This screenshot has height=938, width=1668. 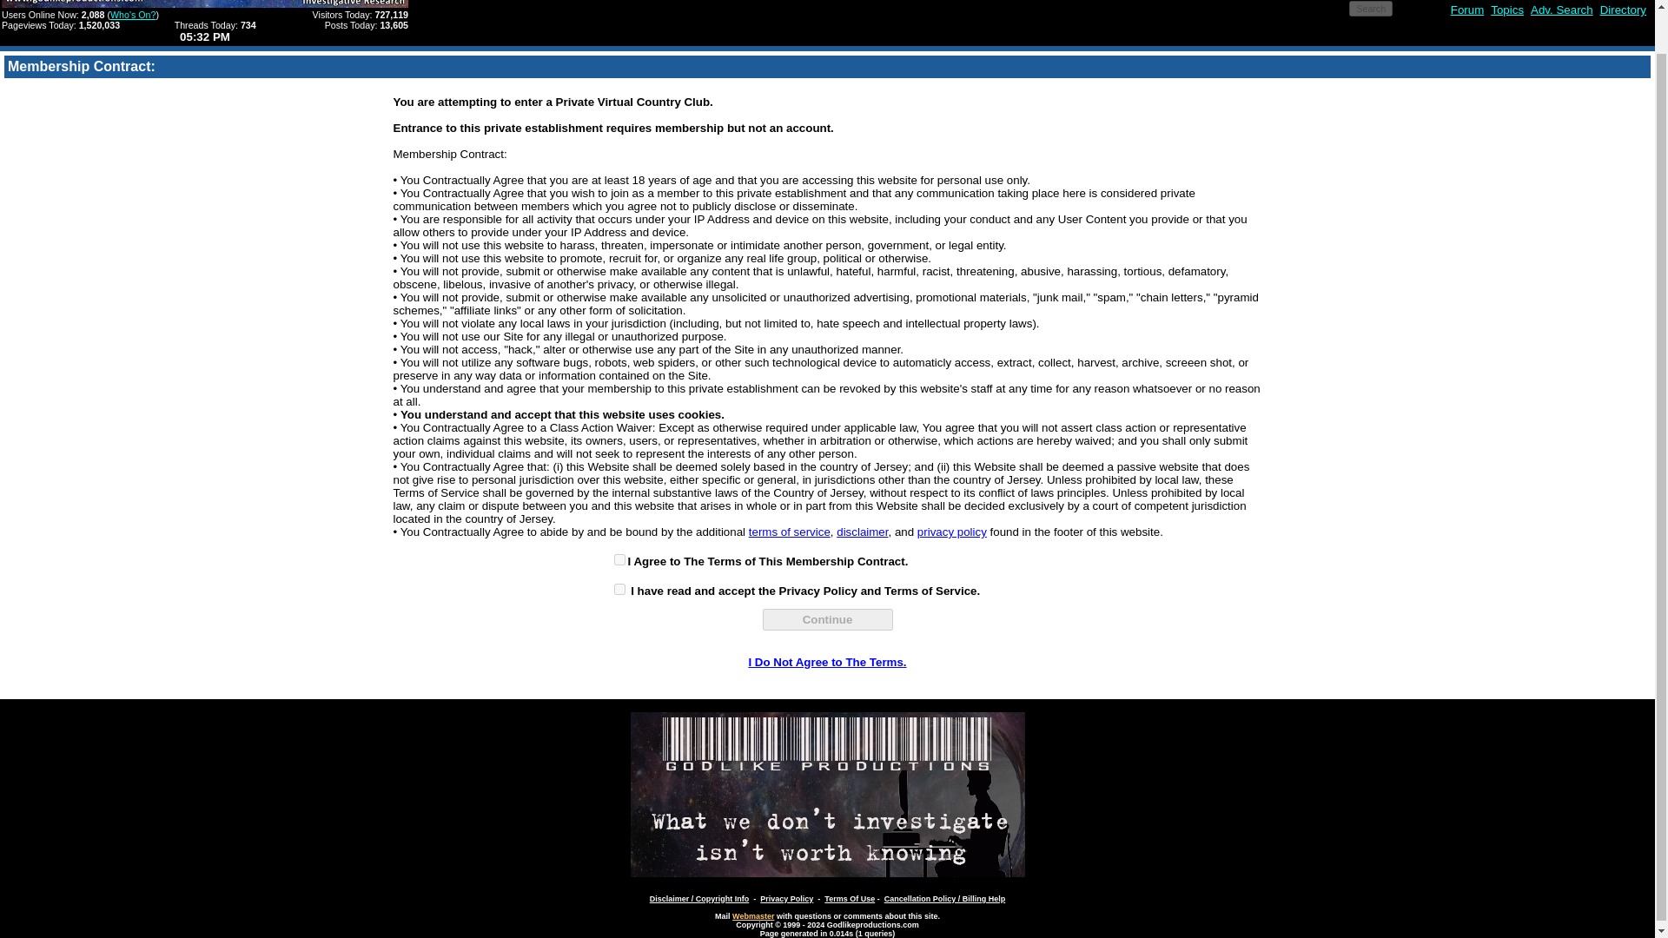 What do you see at coordinates (132, 14) in the screenshot?
I see `Who's On?` at bounding box center [132, 14].